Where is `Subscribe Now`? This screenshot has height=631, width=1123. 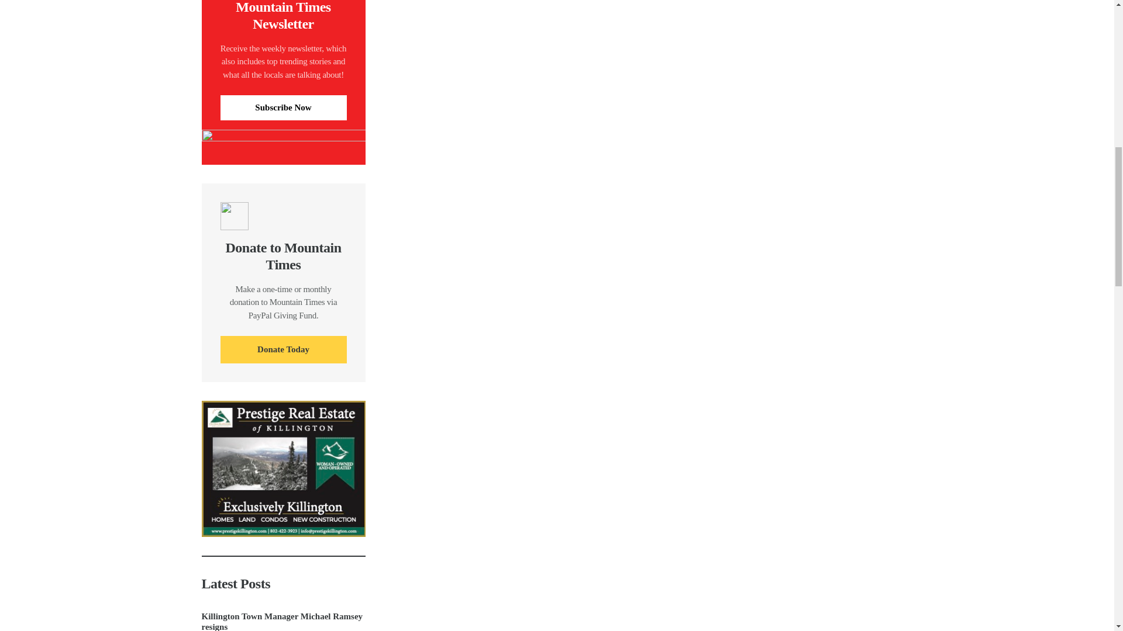
Subscribe Now is located at coordinates (283, 108).